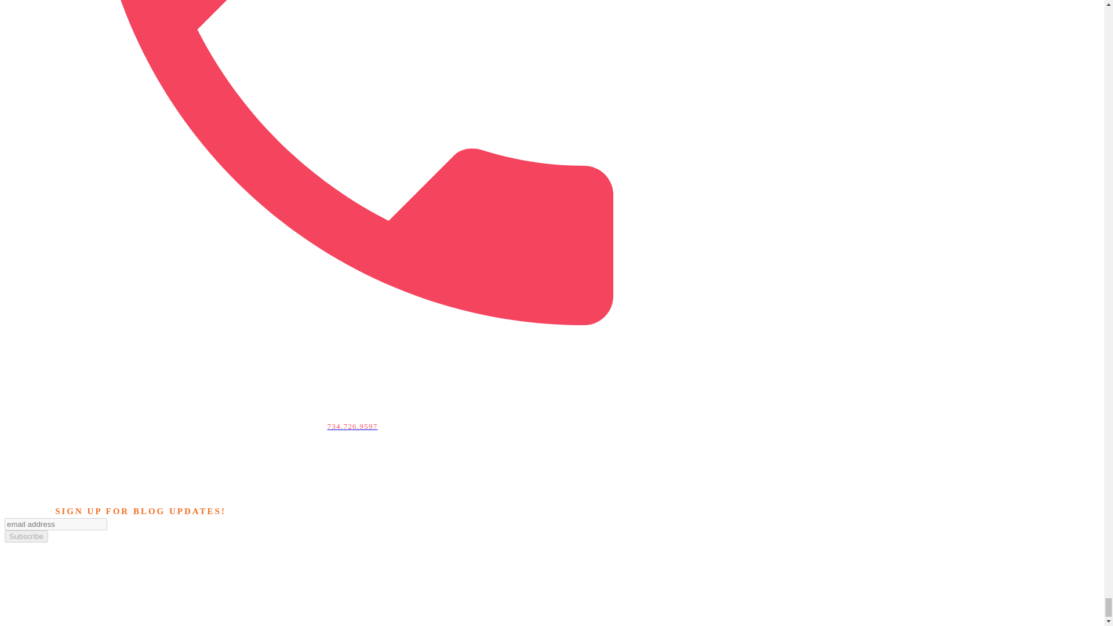  What do you see at coordinates (26, 536) in the screenshot?
I see `Subscribe` at bounding box center [26, 536].